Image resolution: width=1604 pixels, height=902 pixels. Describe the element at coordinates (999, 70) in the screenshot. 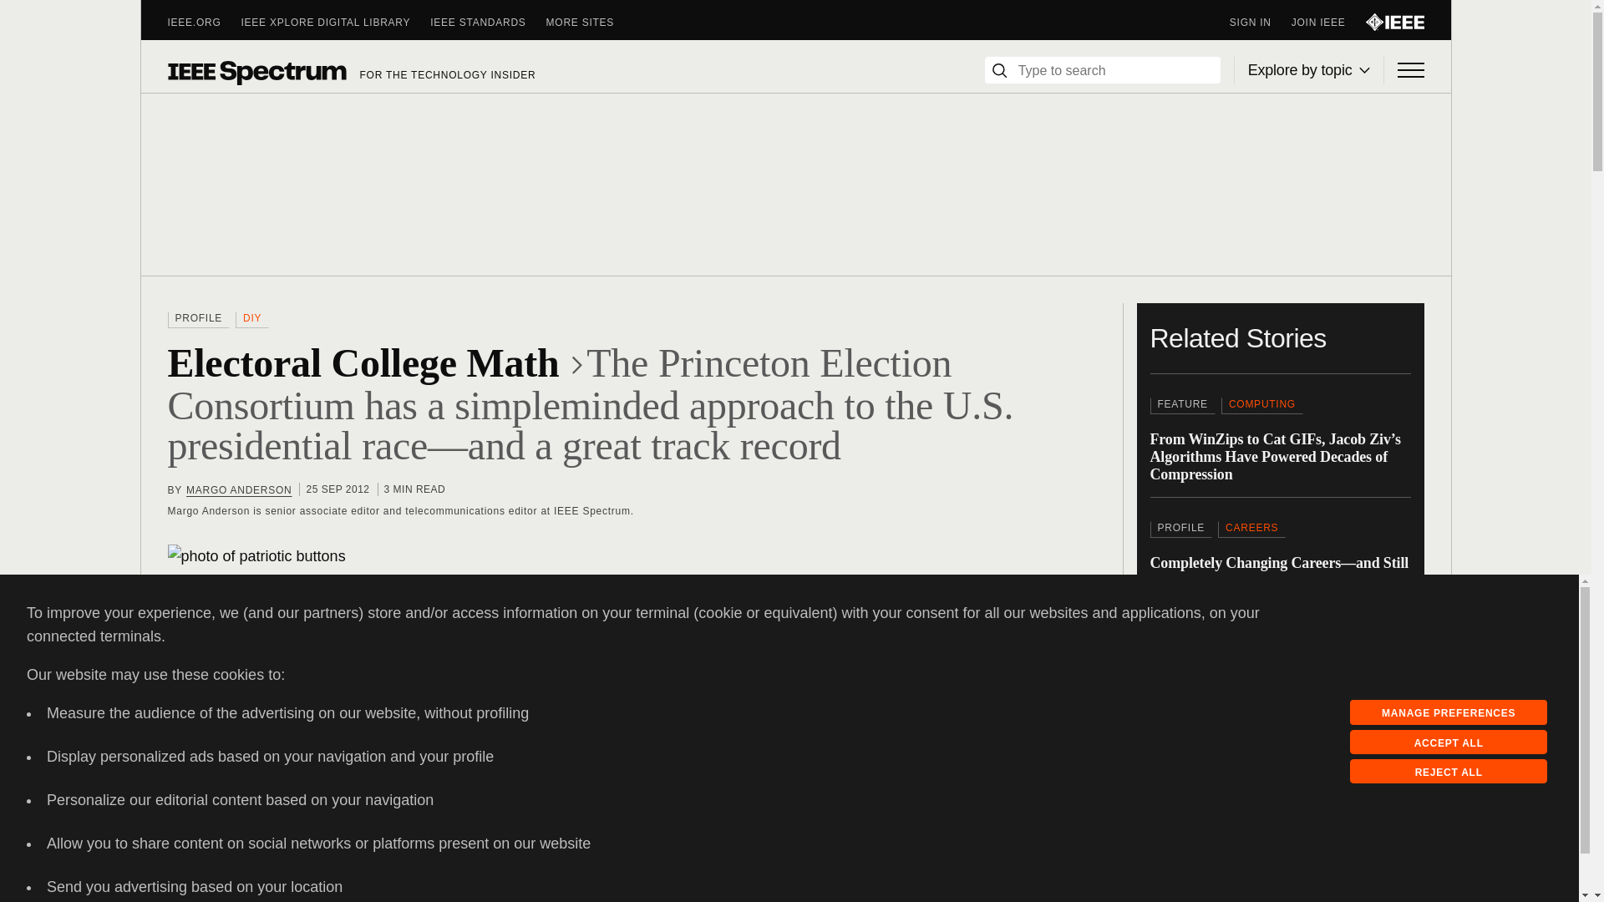

I see `Search` at that location.